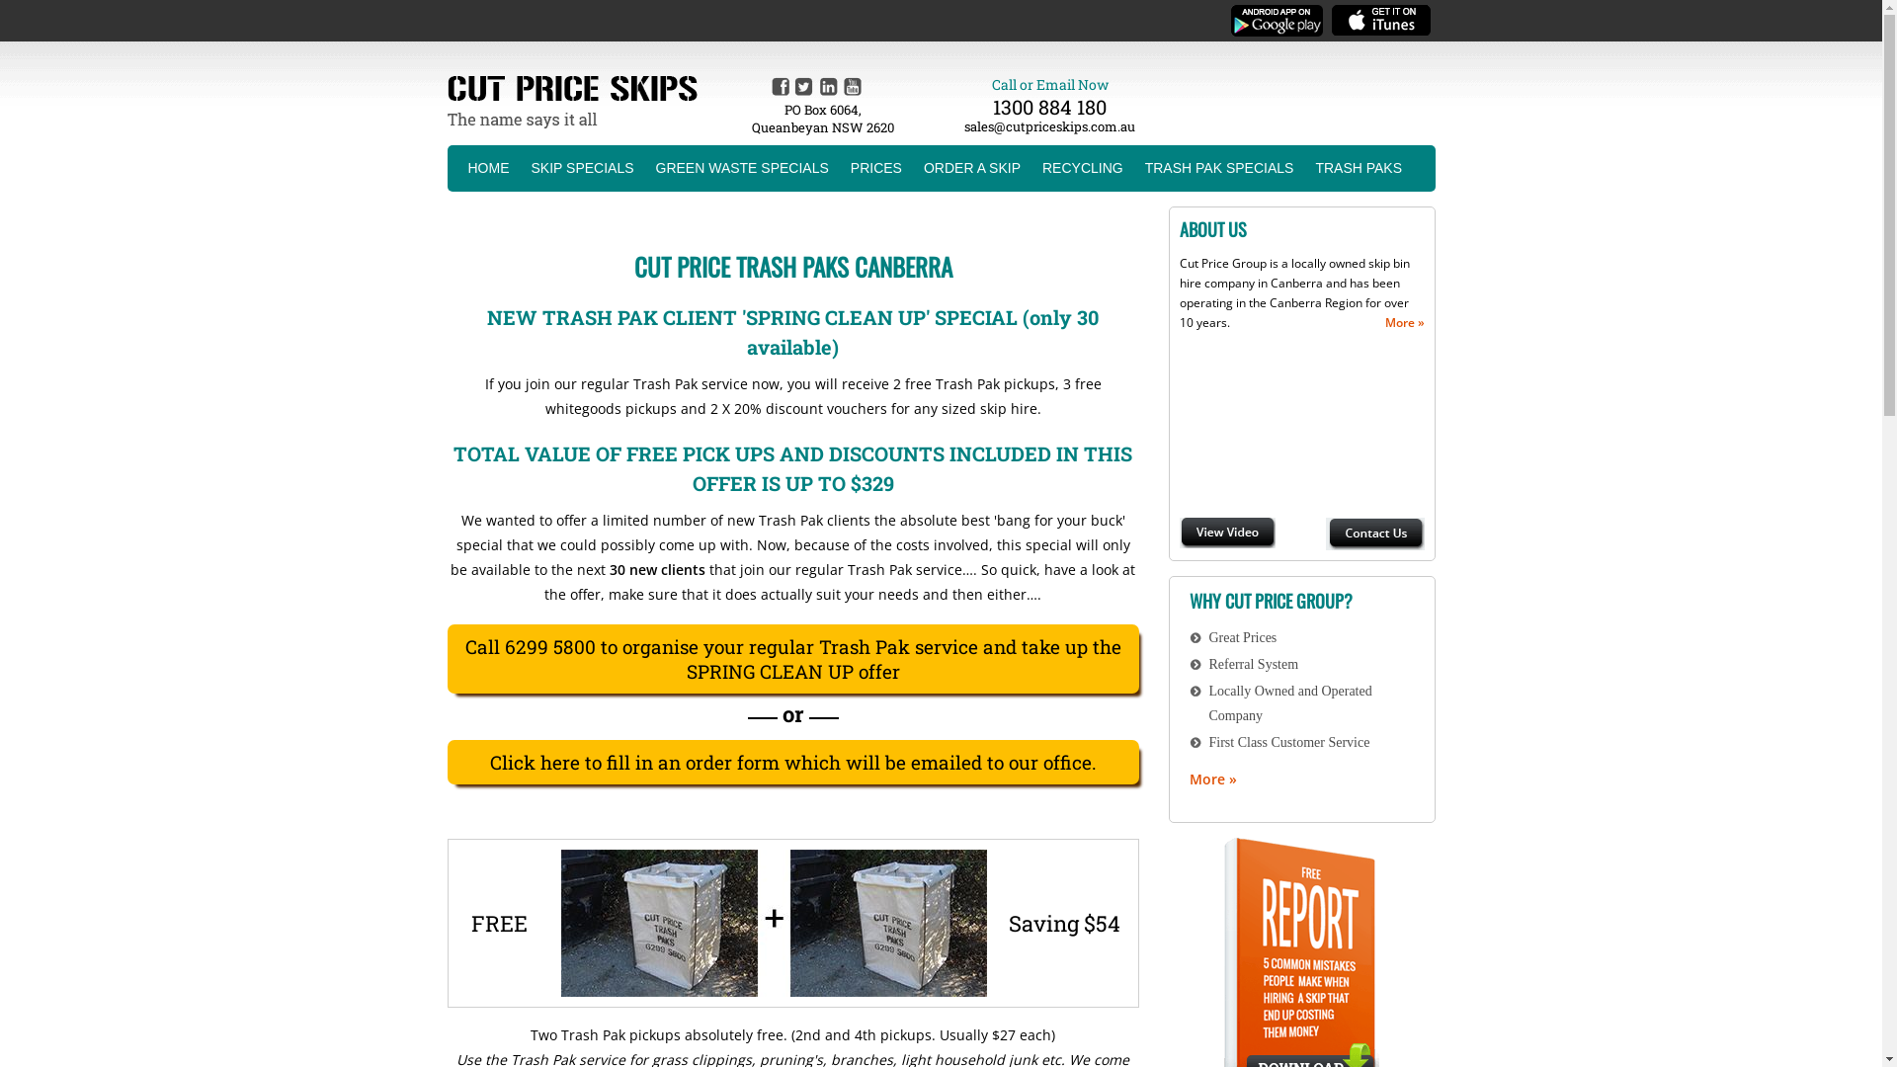 The image size is (1897, 1067). I want to click on PRICES, so click(876, 168).